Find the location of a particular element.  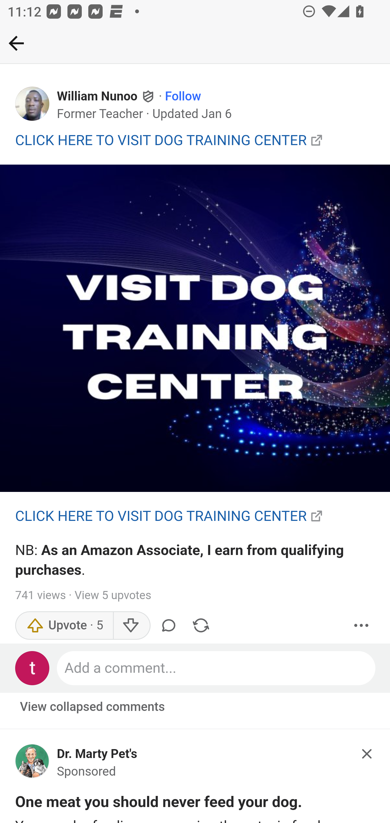

Back is located at coordinates (16, 43).